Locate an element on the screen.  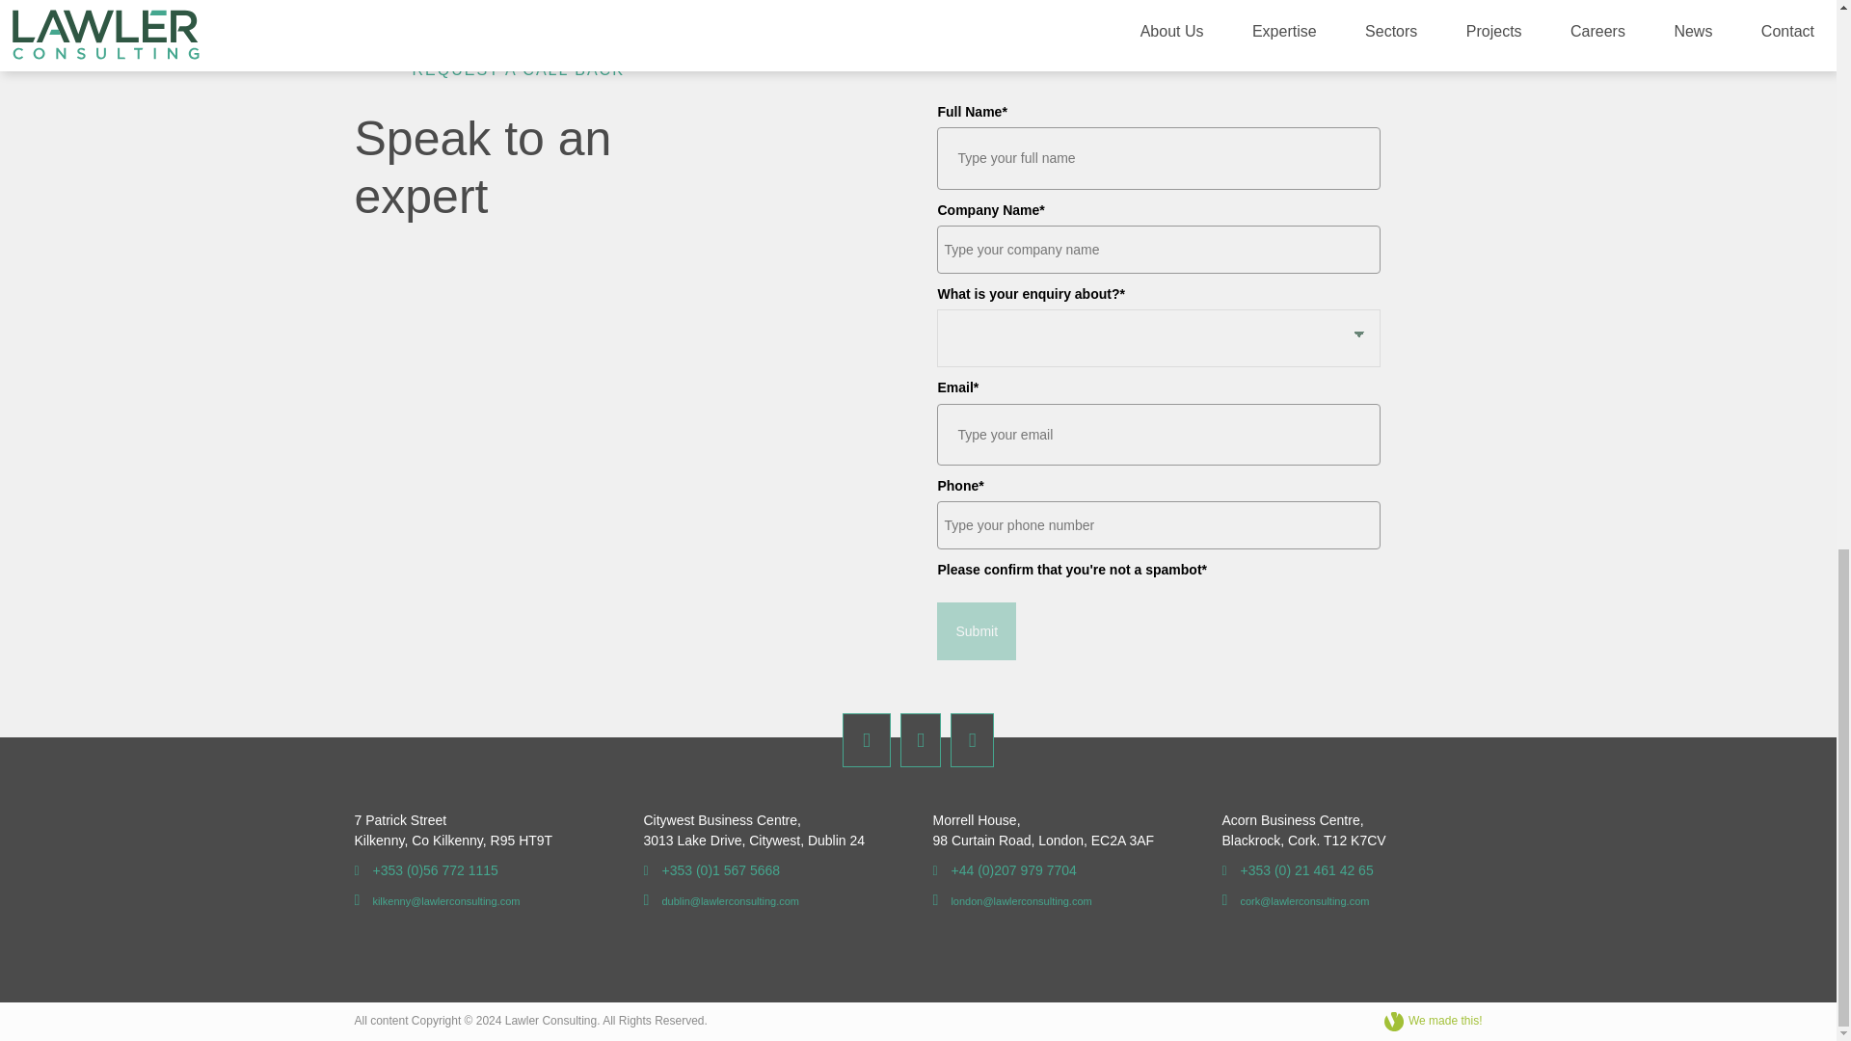
Link to Lawler Consulting Facebook Page is located at coordinates (866, 739).